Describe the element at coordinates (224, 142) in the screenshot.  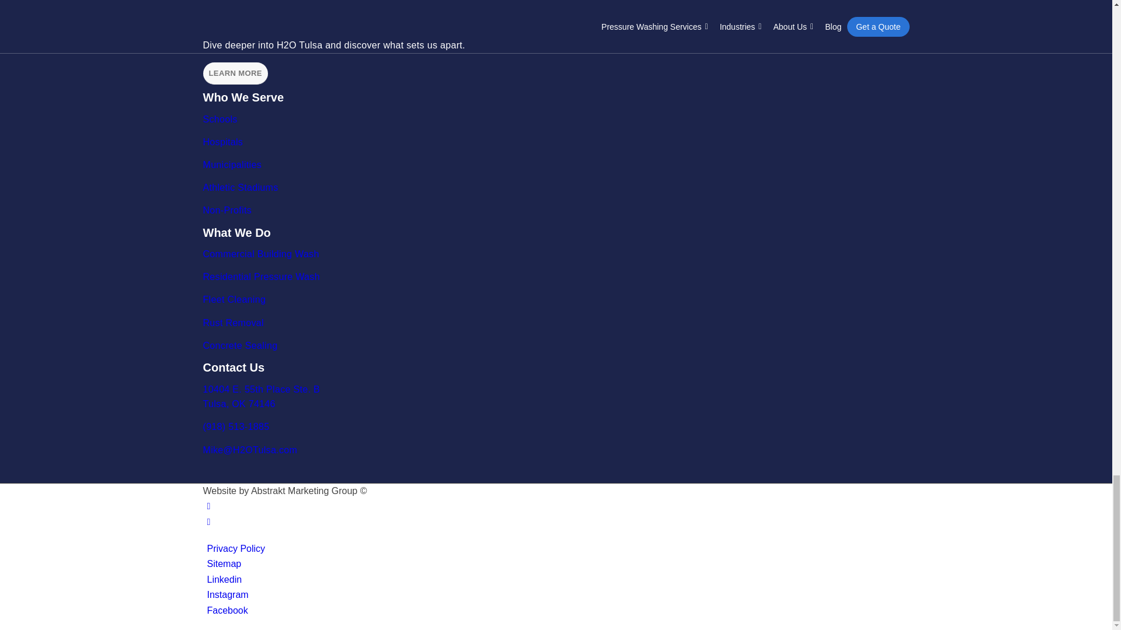
I see `Hospitals ` at that location.